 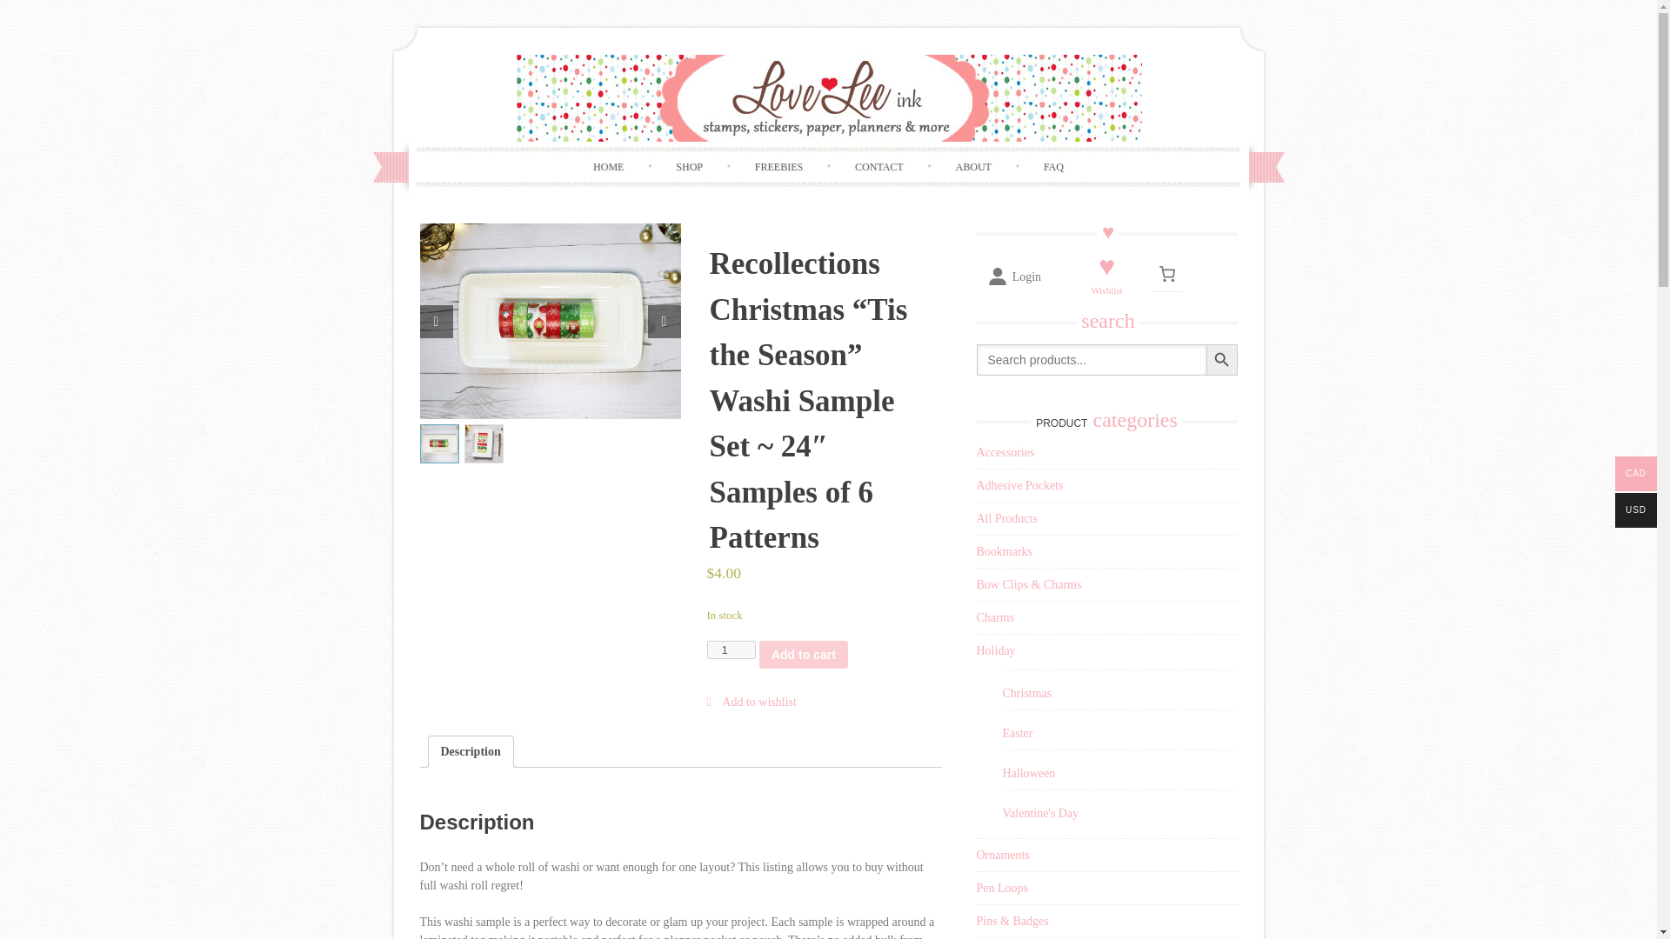 I want to click on FREEBIES, so click(x=778, y=167).